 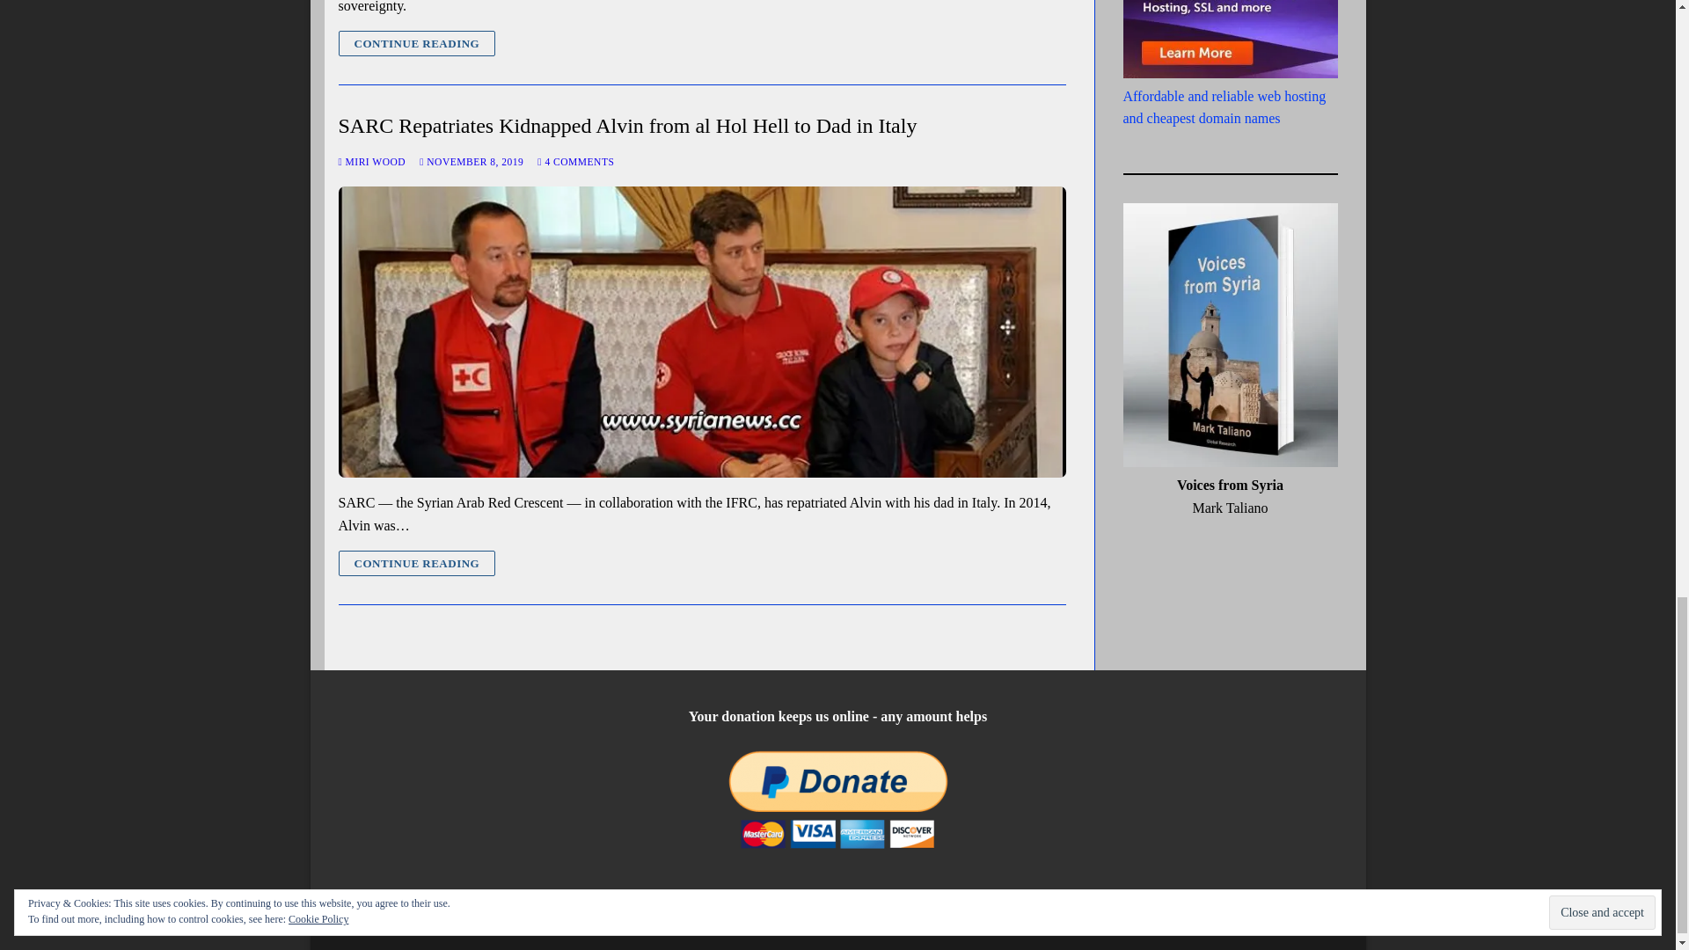 What do you see at coordinates (416, 42) in the screenshot?
I see `CONTINUE READING` at bounding box center [416, 42].